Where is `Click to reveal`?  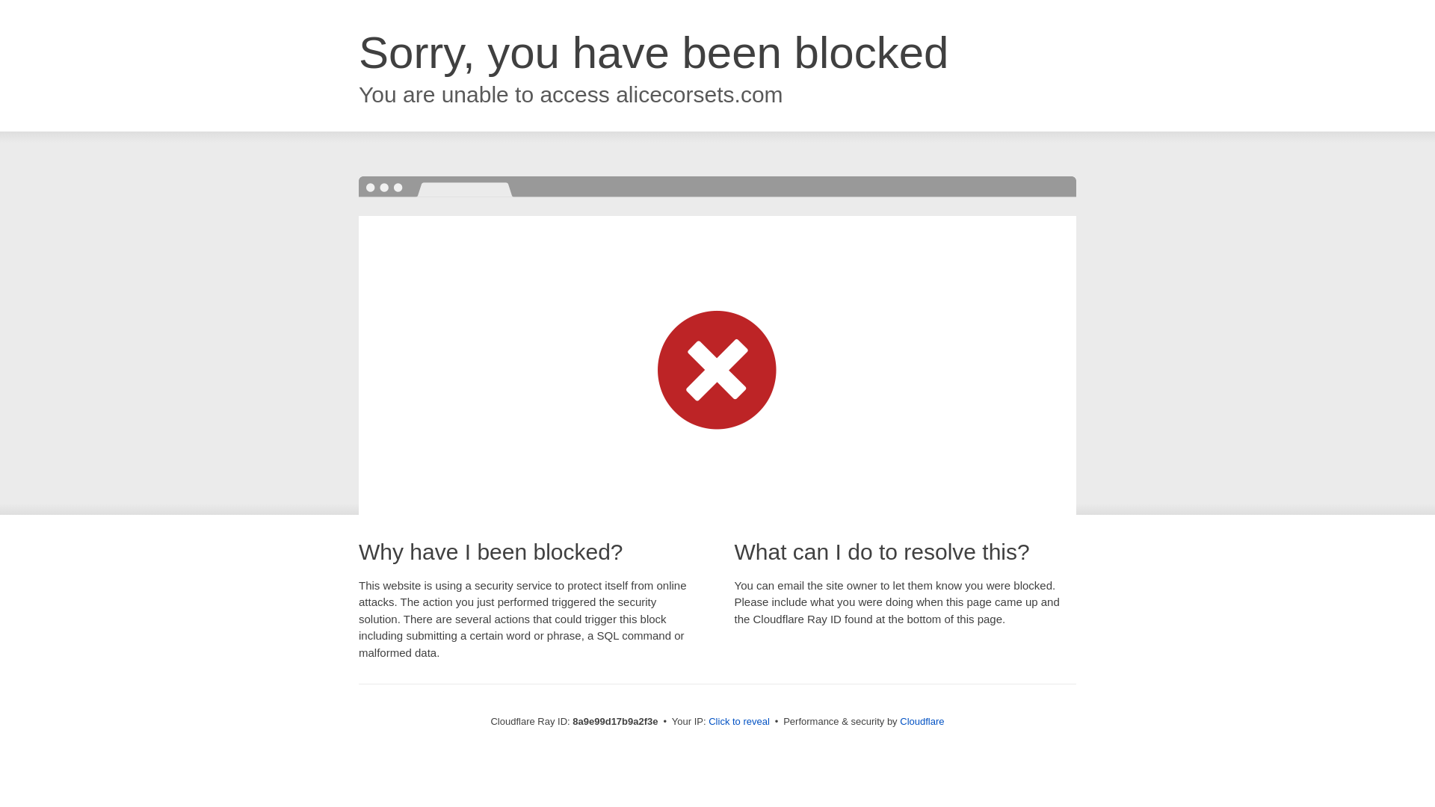 Click to reveal is located at coordinates (738, 722).